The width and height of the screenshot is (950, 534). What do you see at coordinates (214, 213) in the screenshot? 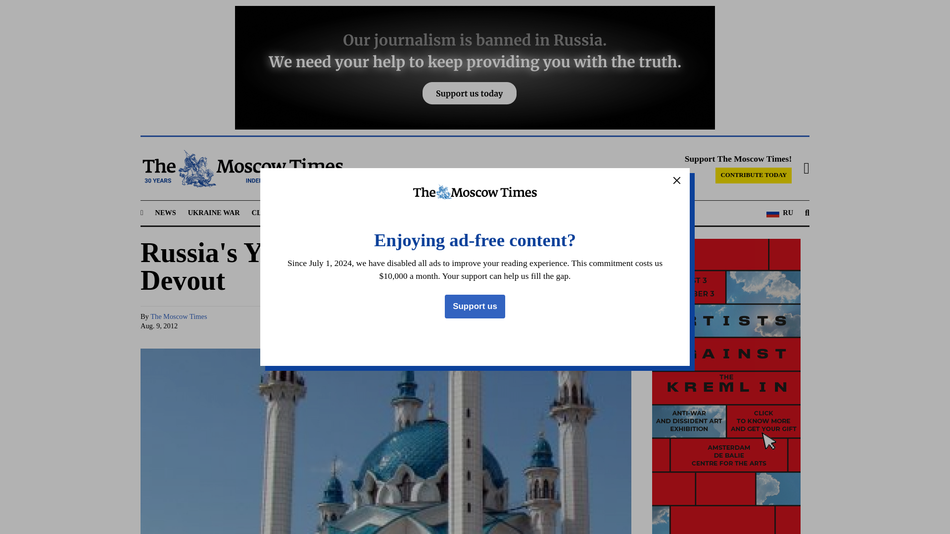
I see `UKRAINE WAR` at bounding box center [214, 213].